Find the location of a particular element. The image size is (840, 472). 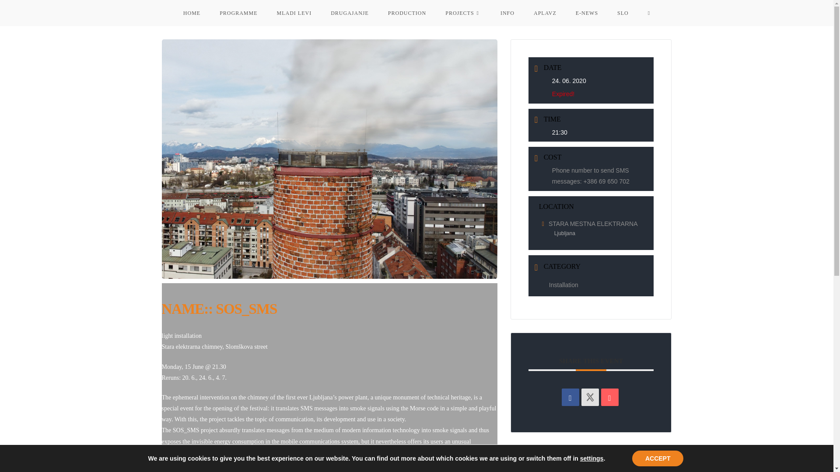

Installation is located at coordinates (562, 285).